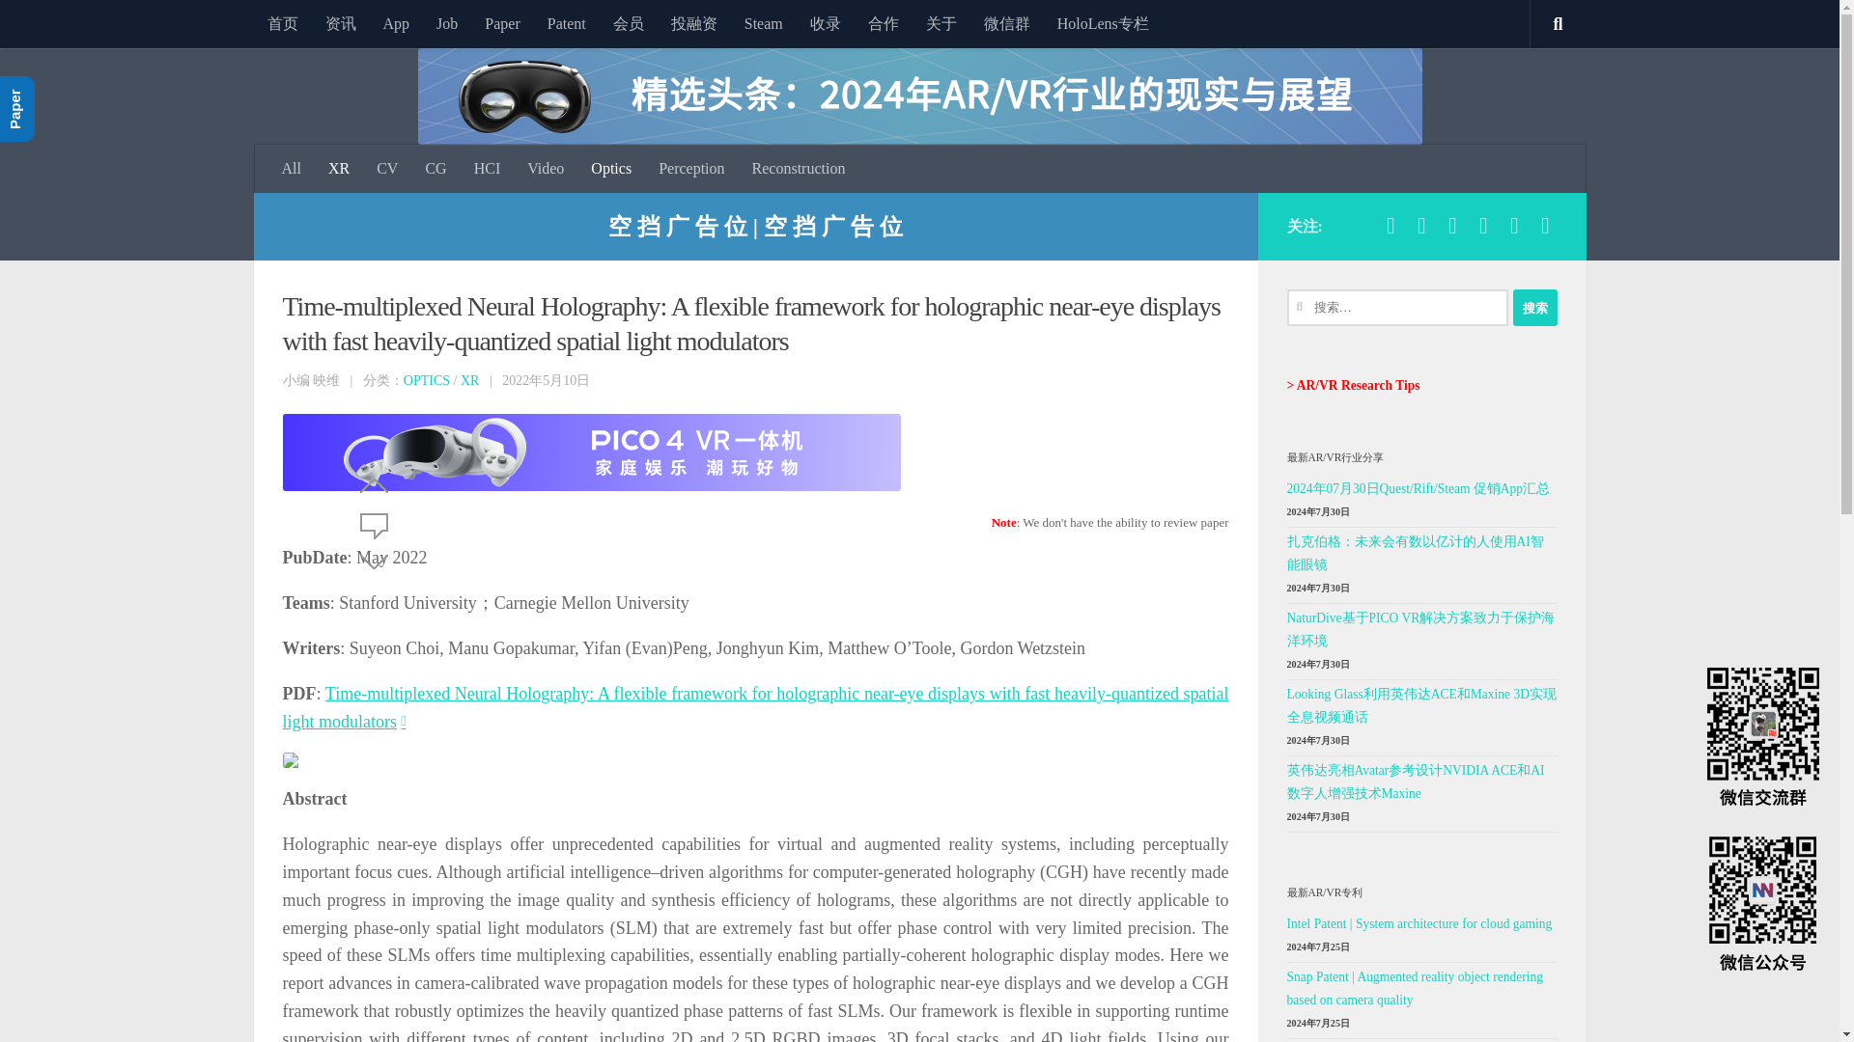  Describe the element at coordinates (799, 168) in the screenshot. I see `Reconstruction` at that location.